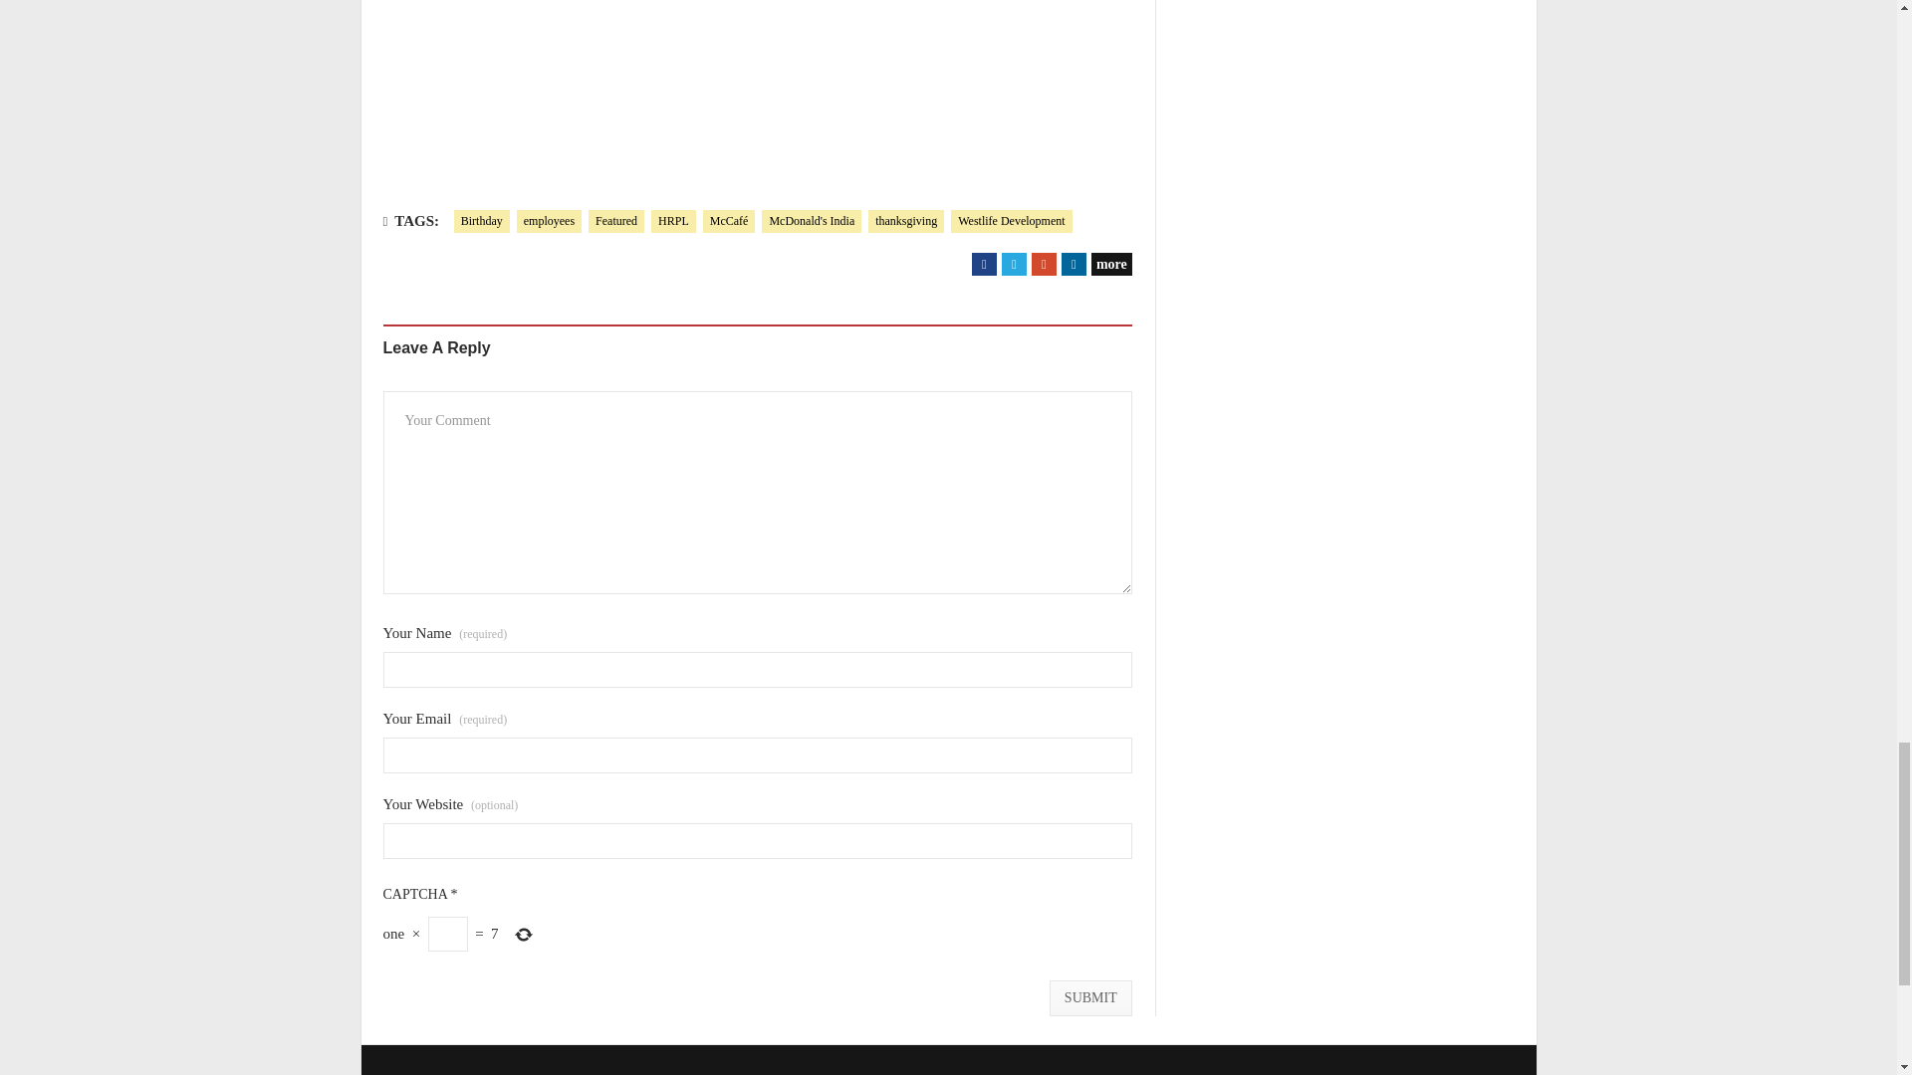  Describe the element at coordinates (616, 221) in the screenshot. I see `Featured` at that location.